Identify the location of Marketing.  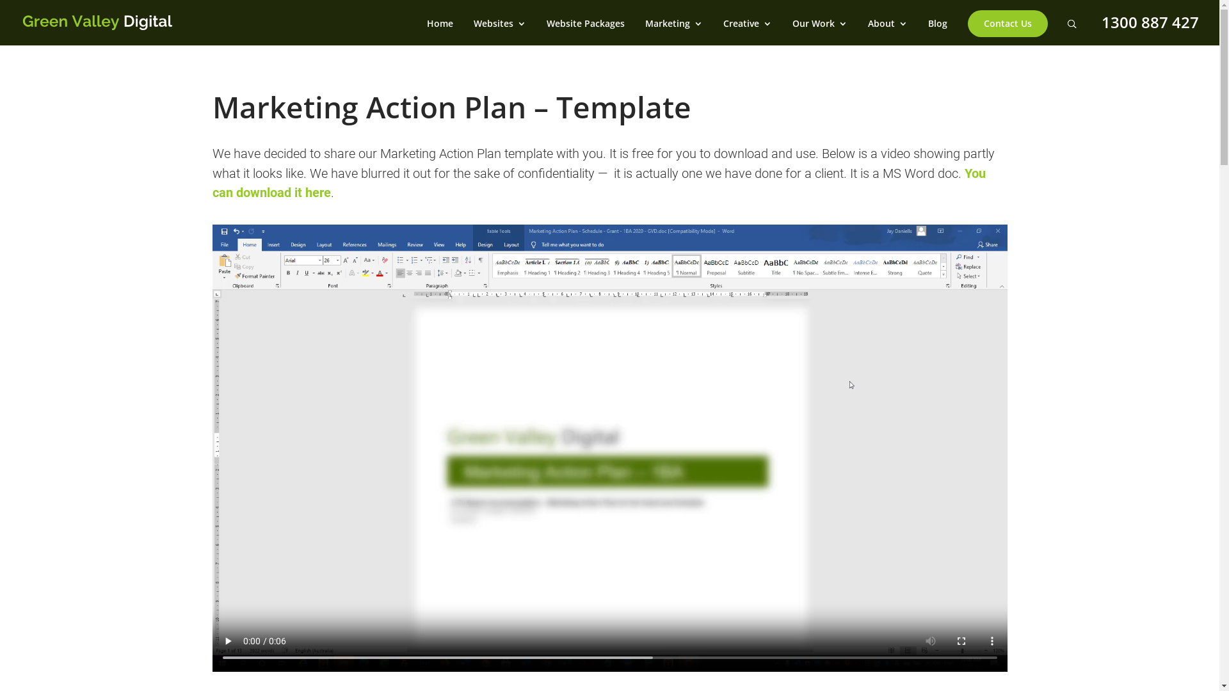
(674, 32).